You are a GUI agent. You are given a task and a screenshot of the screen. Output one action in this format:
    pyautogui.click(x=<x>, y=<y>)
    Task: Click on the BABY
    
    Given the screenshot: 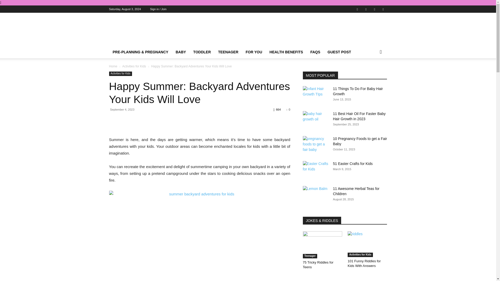 What is the action you would take?
    pyautogui.click(x=181, y=52)
    